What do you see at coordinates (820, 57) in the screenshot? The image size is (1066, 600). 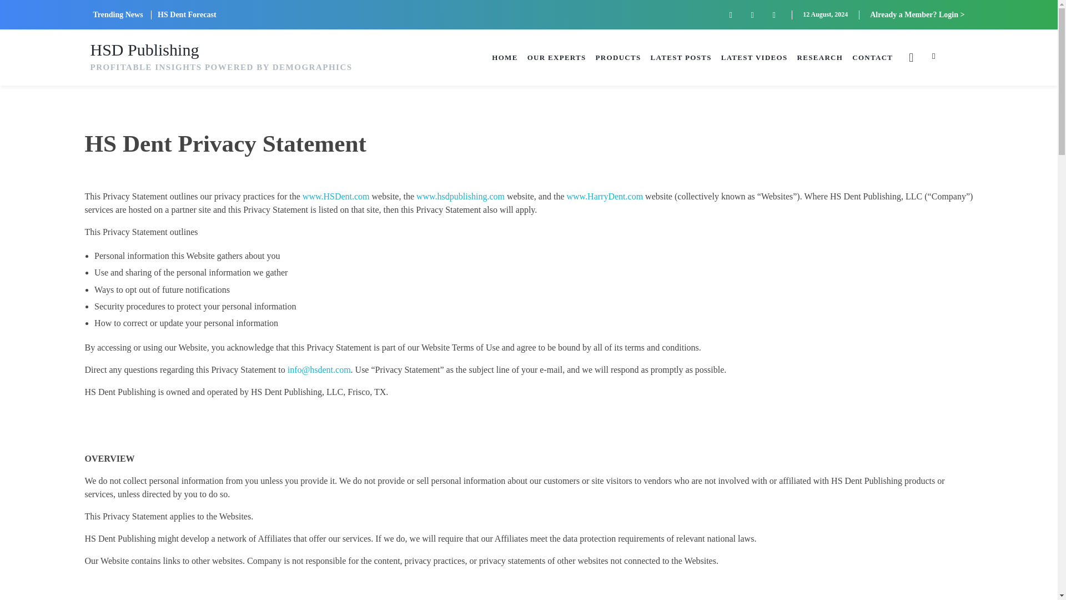 I see `RESEARCH` at bounding box center [820, 57].